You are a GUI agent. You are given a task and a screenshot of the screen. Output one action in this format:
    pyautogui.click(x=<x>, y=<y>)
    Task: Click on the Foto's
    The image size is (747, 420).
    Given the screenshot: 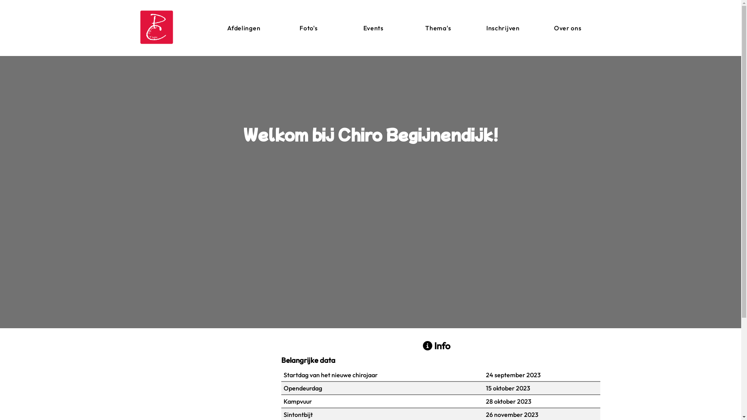 What is the action you would take?
    pyautogui.click(x=309, y=28)
    